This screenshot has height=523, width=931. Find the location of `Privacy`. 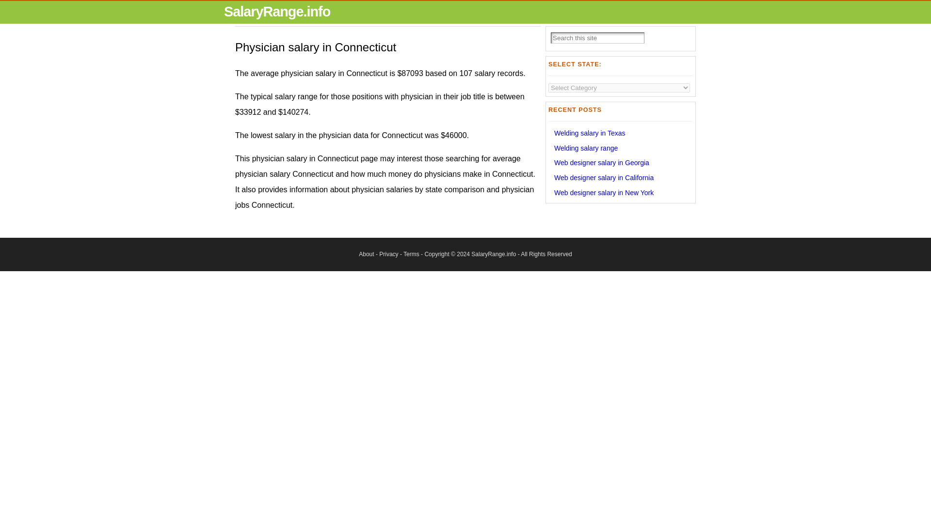

Privacy is located at coordinates (388, 254).